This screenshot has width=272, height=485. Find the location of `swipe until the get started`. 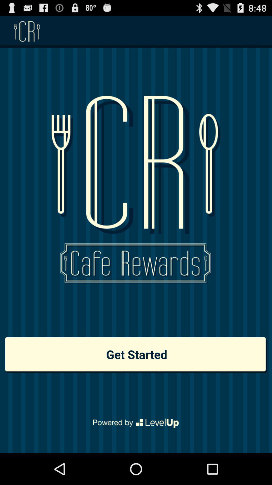

swipe until the get started is located at coordinates (136, 355).